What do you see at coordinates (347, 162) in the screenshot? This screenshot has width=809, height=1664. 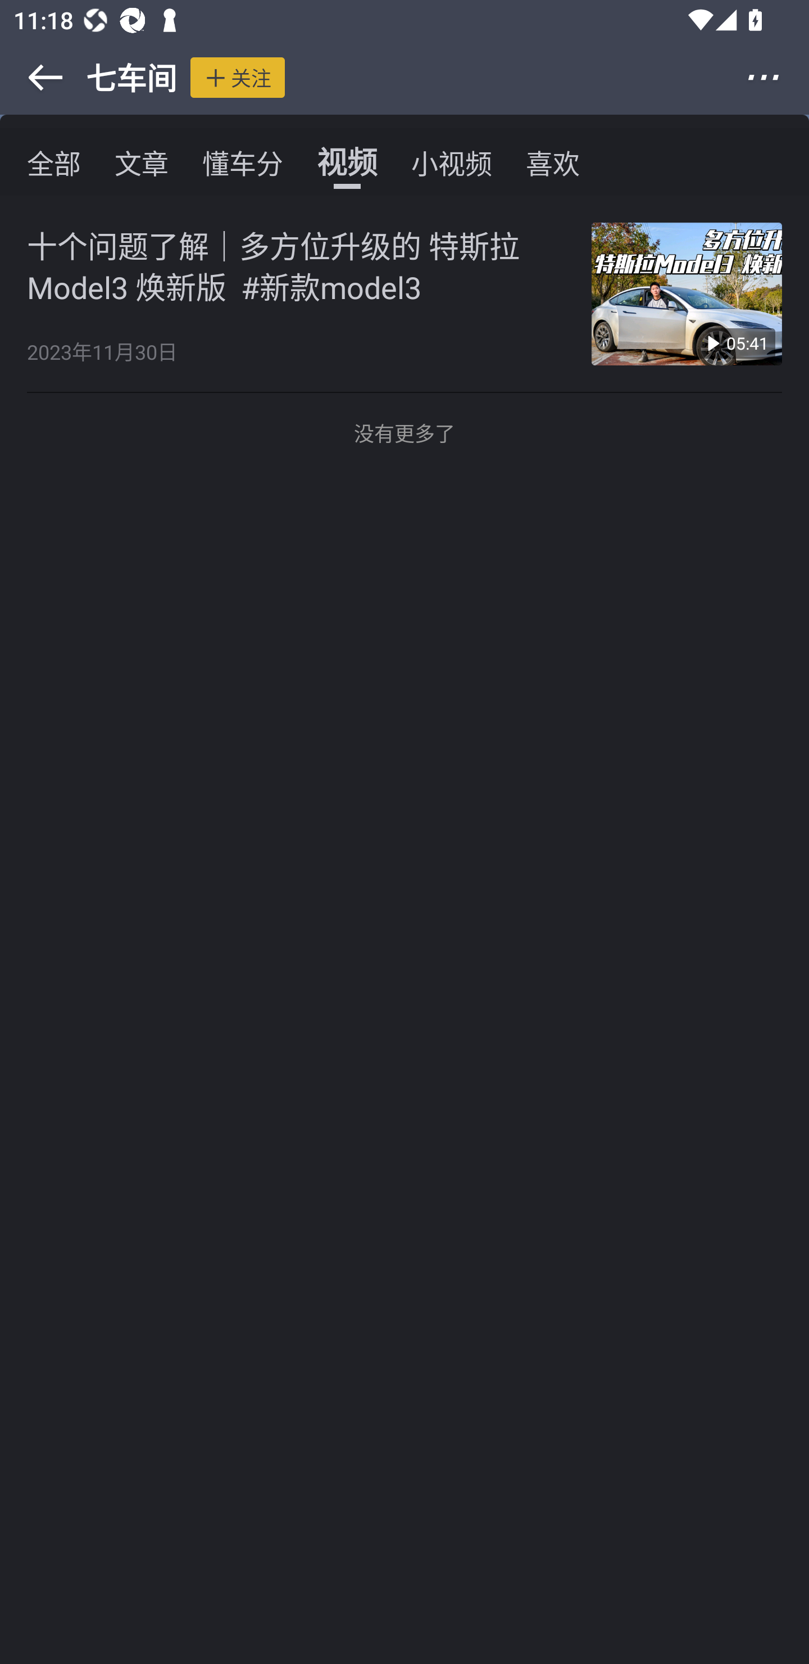 I see `视频` at bounding box center [347, 162].